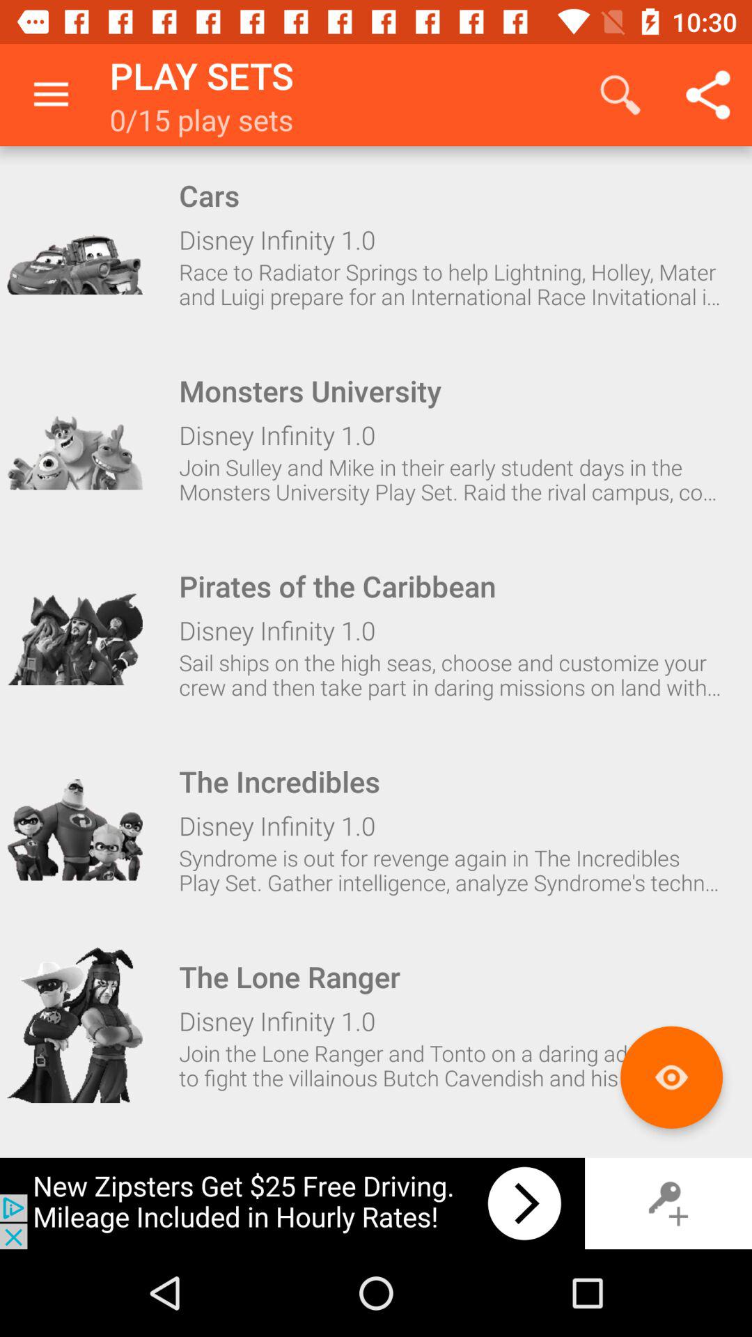 This screenshot has width=752, height=1337. What do you see at coordinates (75, 1025) in the screenshot?
I see `open video` at bounding box center [75, 1025].